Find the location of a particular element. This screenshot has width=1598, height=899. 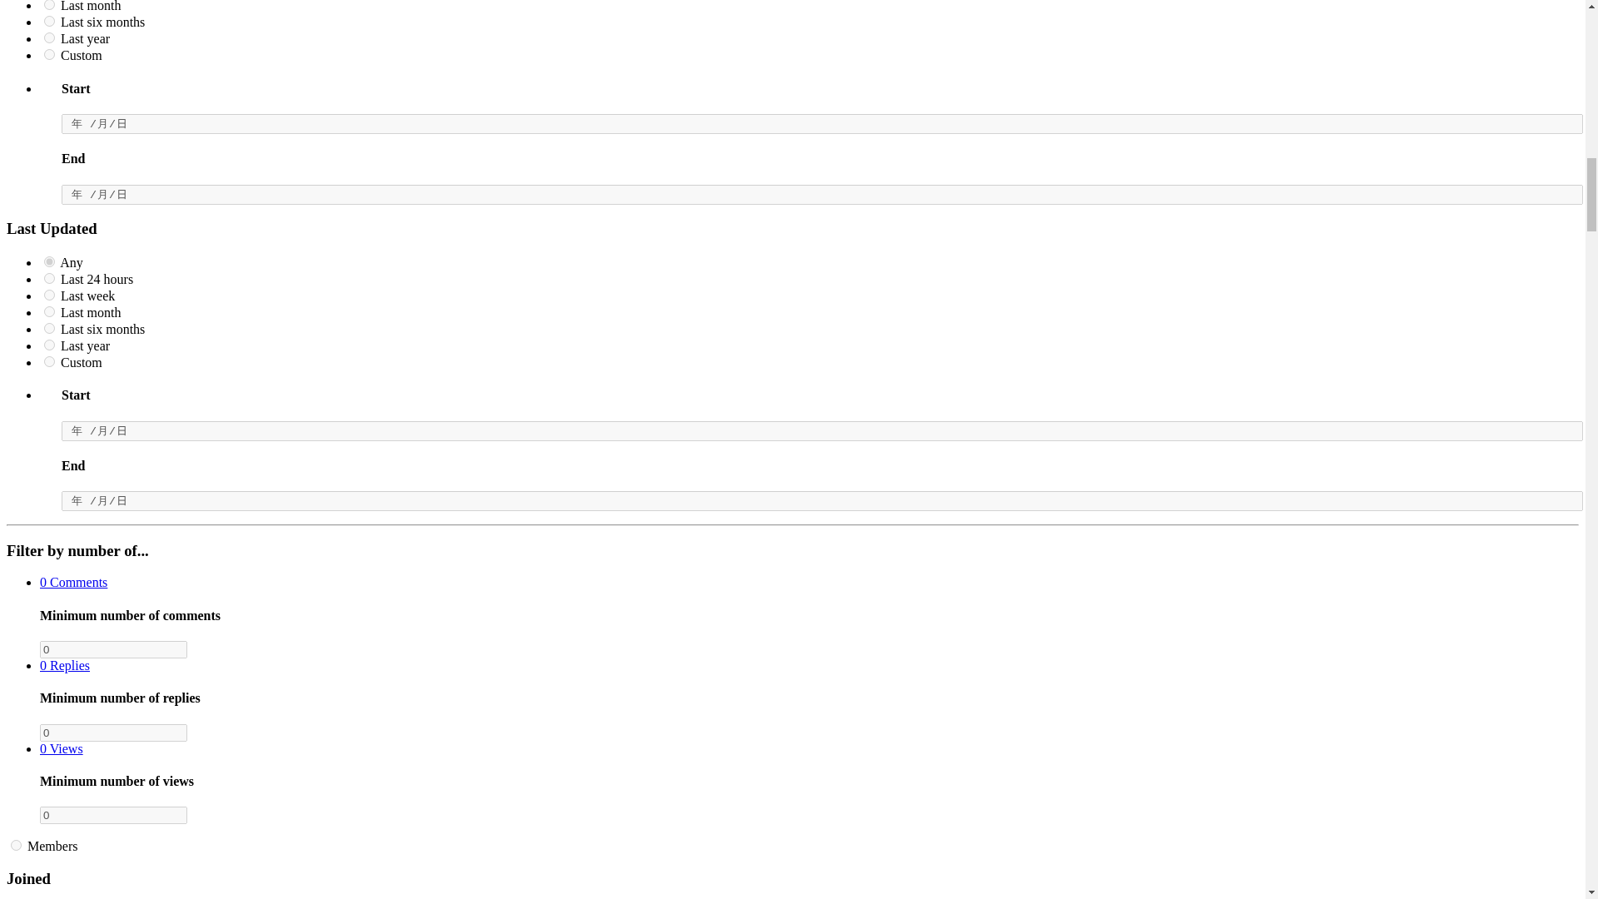

year is located at coordinates (49, 37).